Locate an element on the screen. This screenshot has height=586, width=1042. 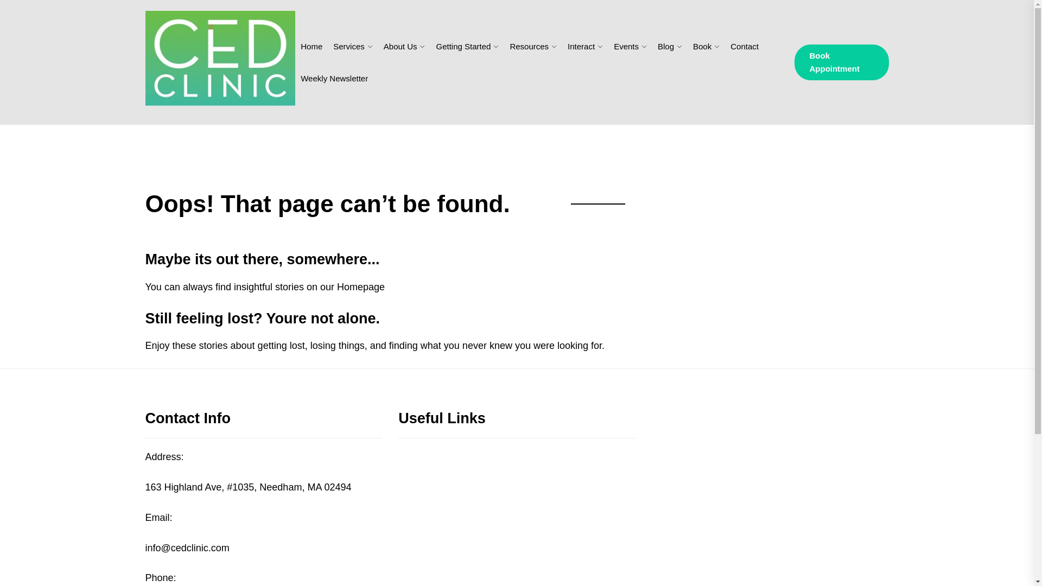
Services is located at coordinates (349, 46).